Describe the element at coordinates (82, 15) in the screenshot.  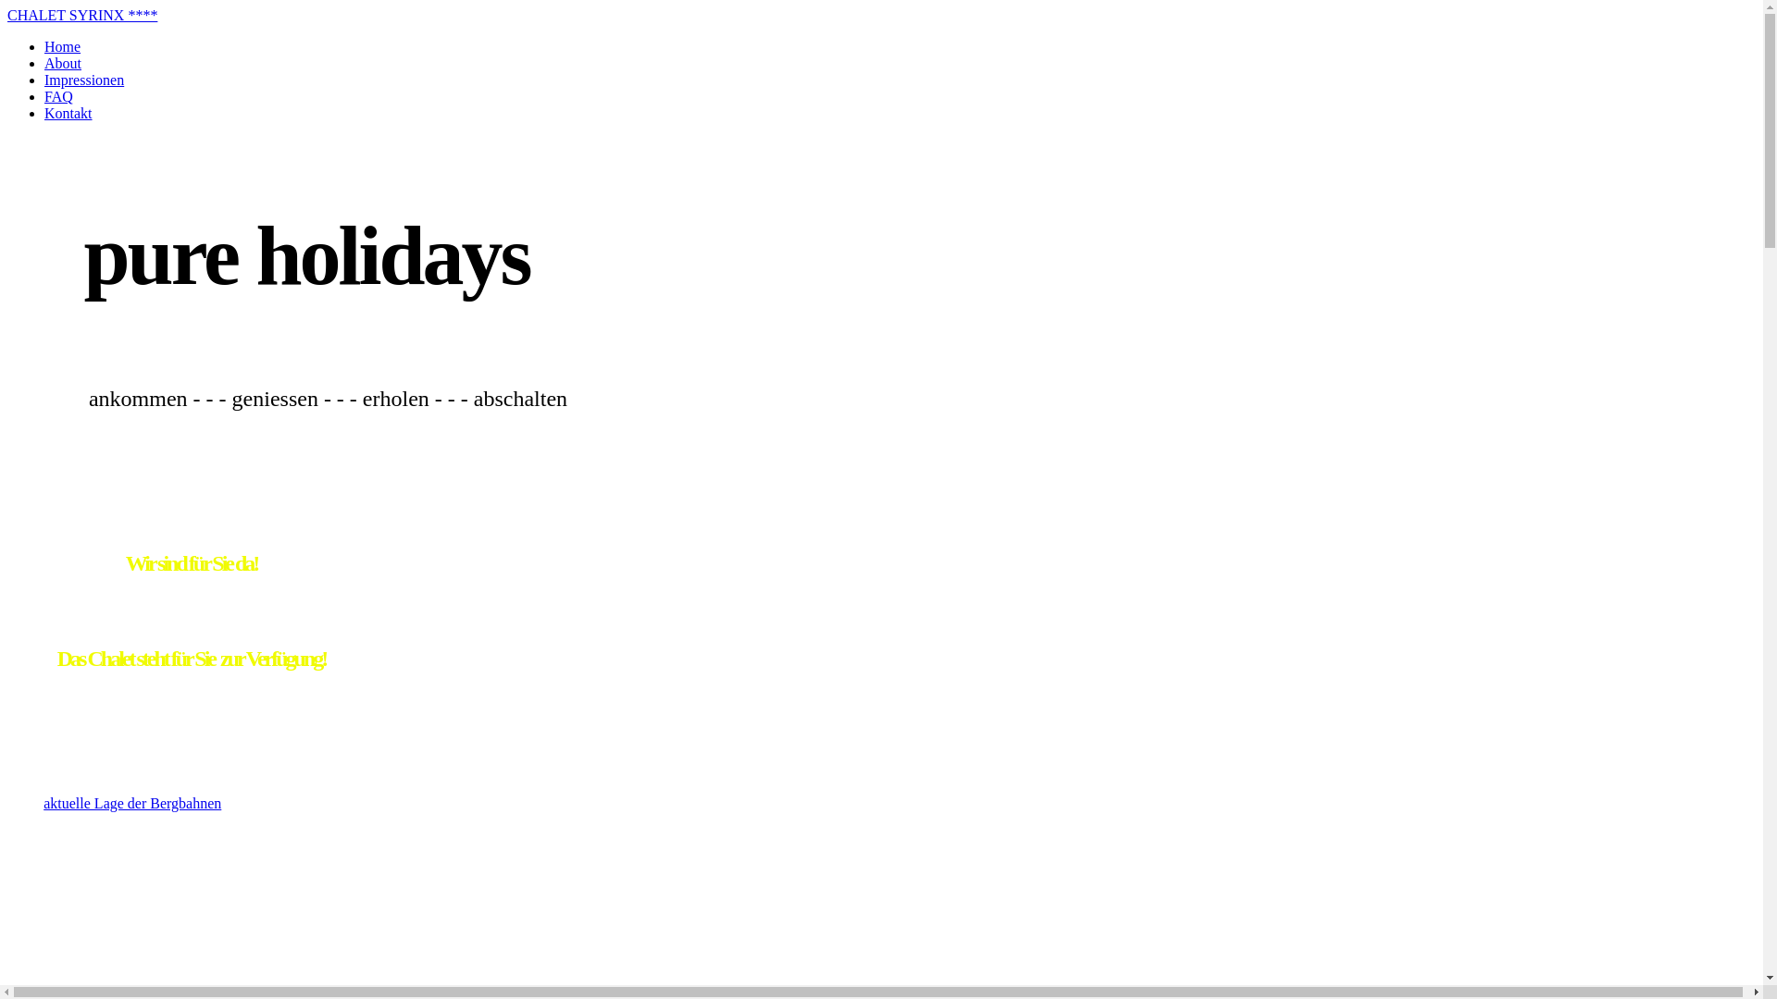
I see `CHALET SYRINX ****` at that location.